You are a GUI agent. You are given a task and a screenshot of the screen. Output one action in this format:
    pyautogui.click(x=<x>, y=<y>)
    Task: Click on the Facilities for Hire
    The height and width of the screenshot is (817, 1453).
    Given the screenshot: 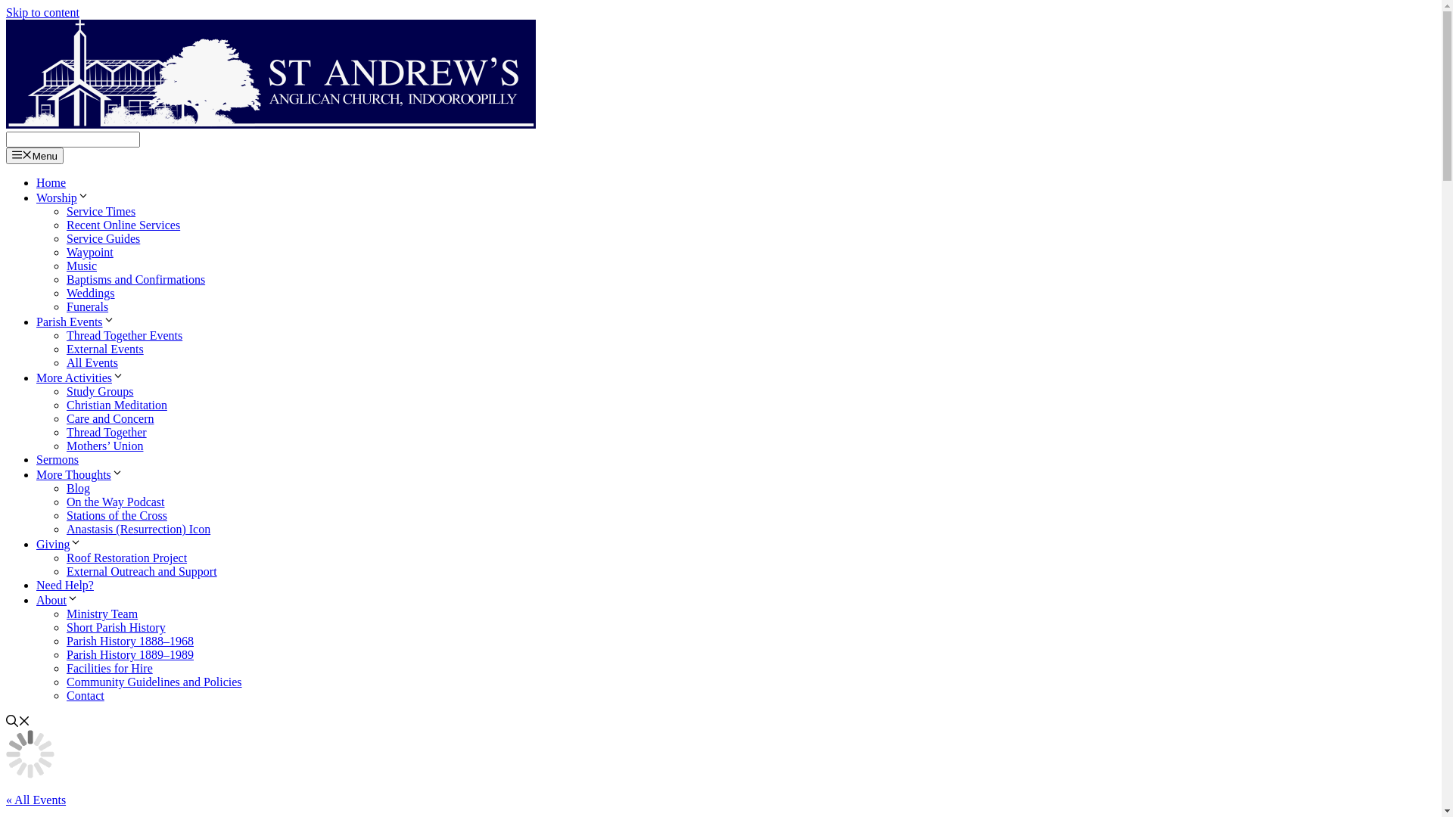 What is the action you would take?
    pyautogui.click(x=110, y=669)
    